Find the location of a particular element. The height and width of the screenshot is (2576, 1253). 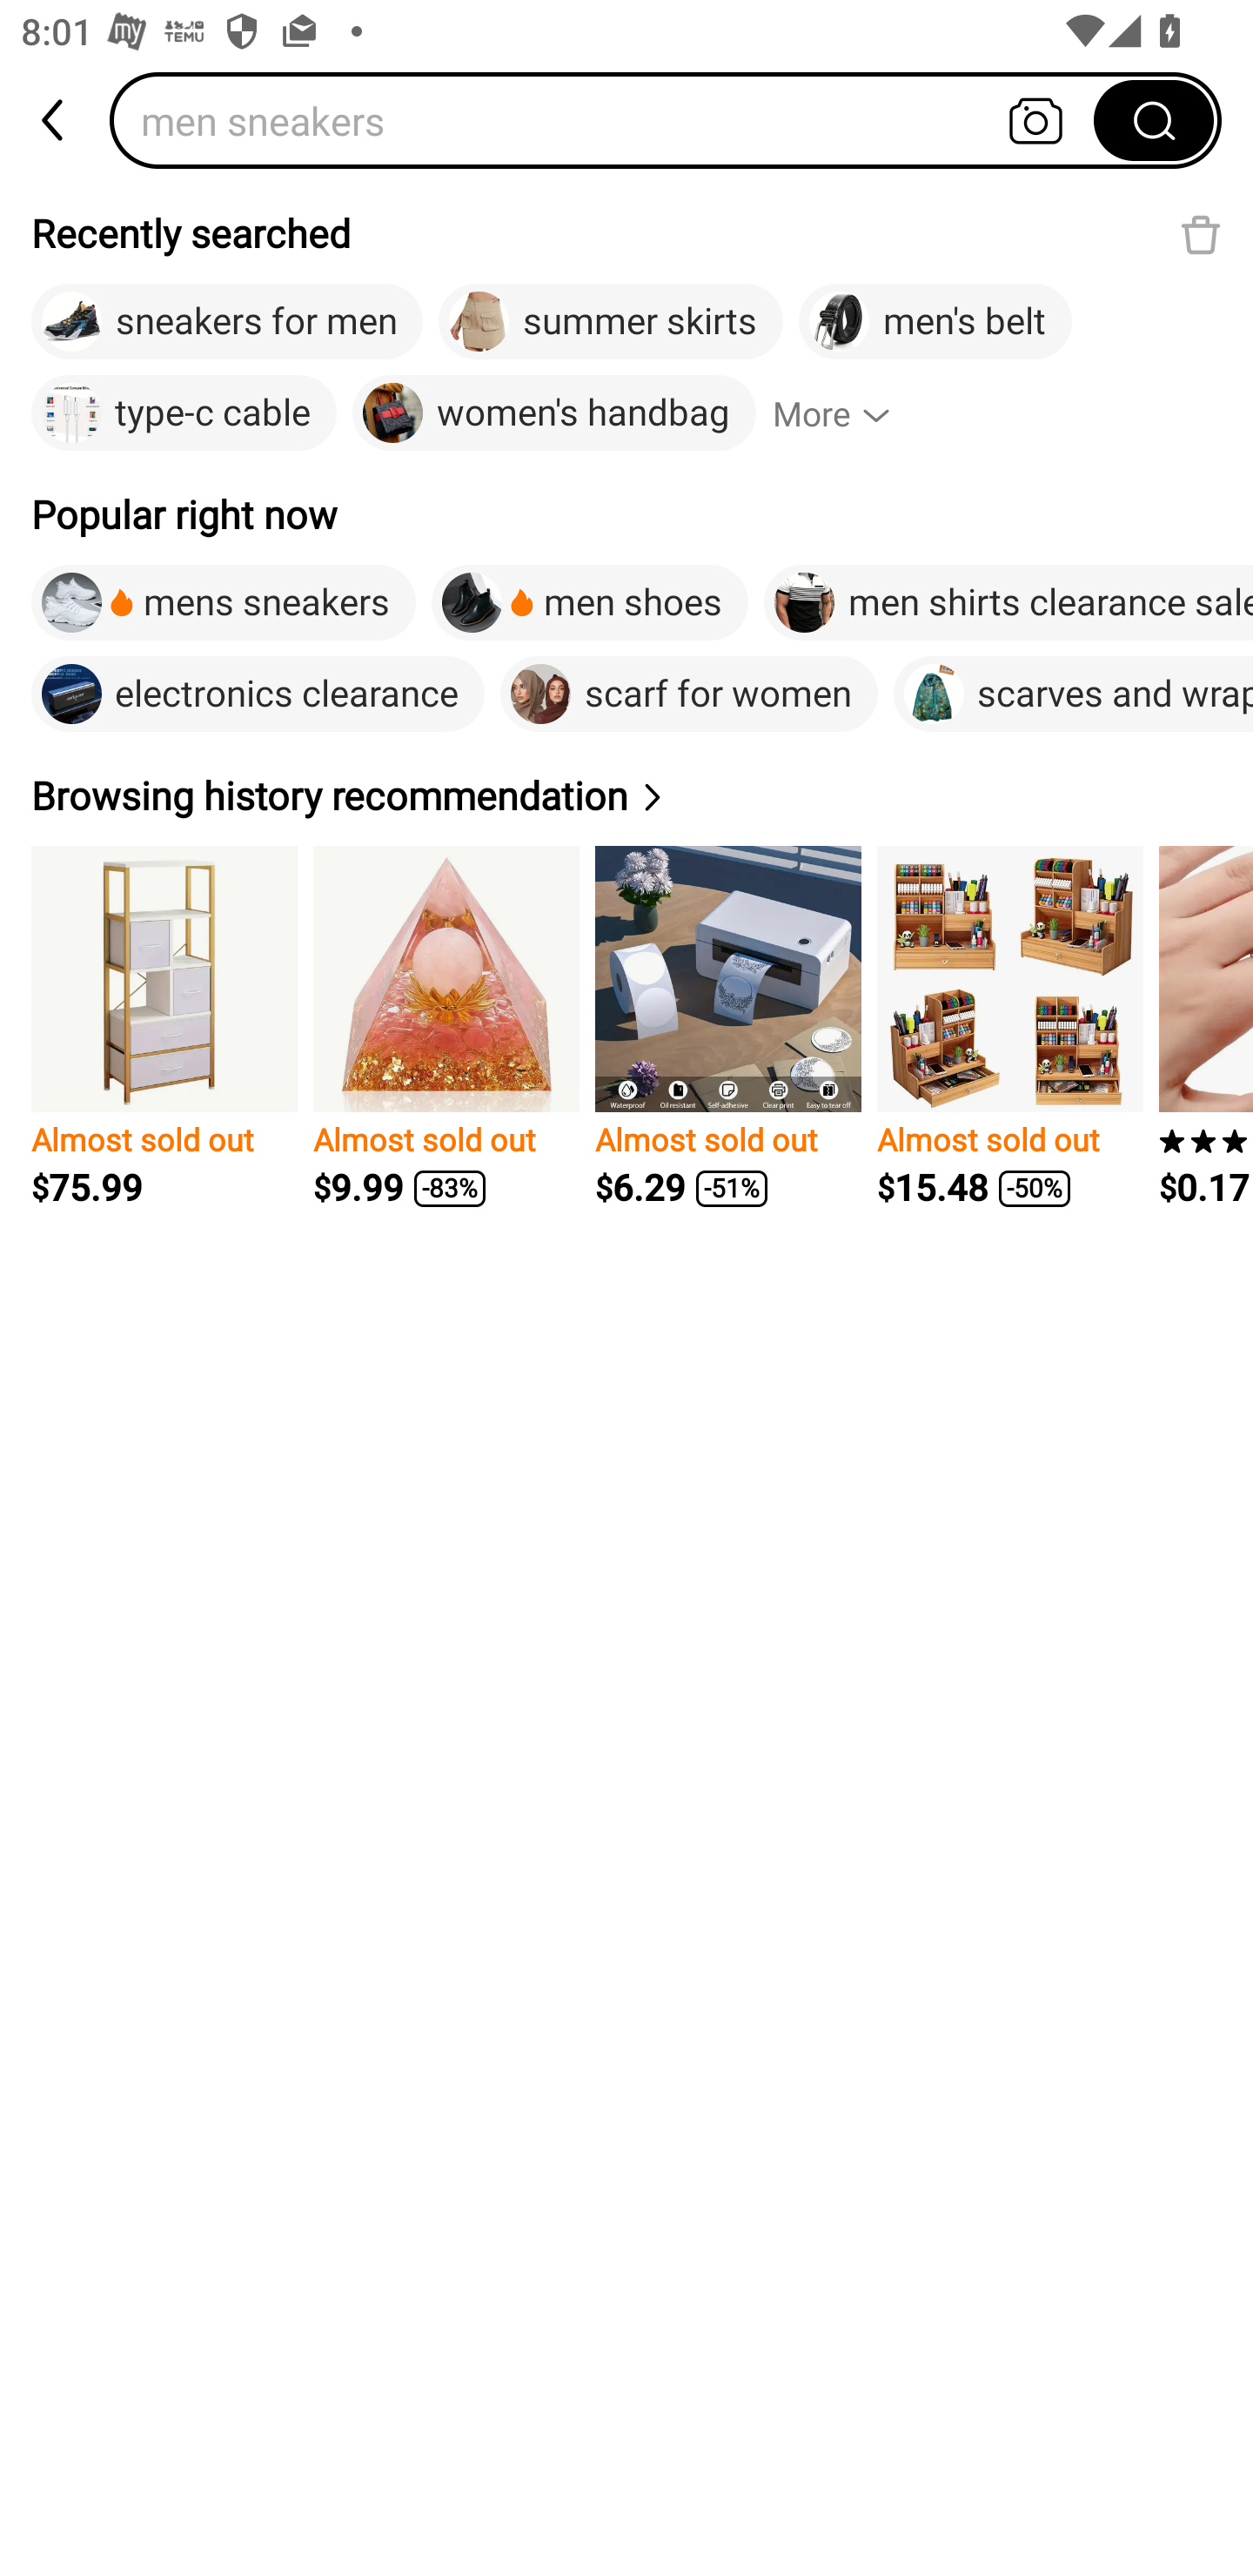

sneakers for men is located at coordinates (227, 322).